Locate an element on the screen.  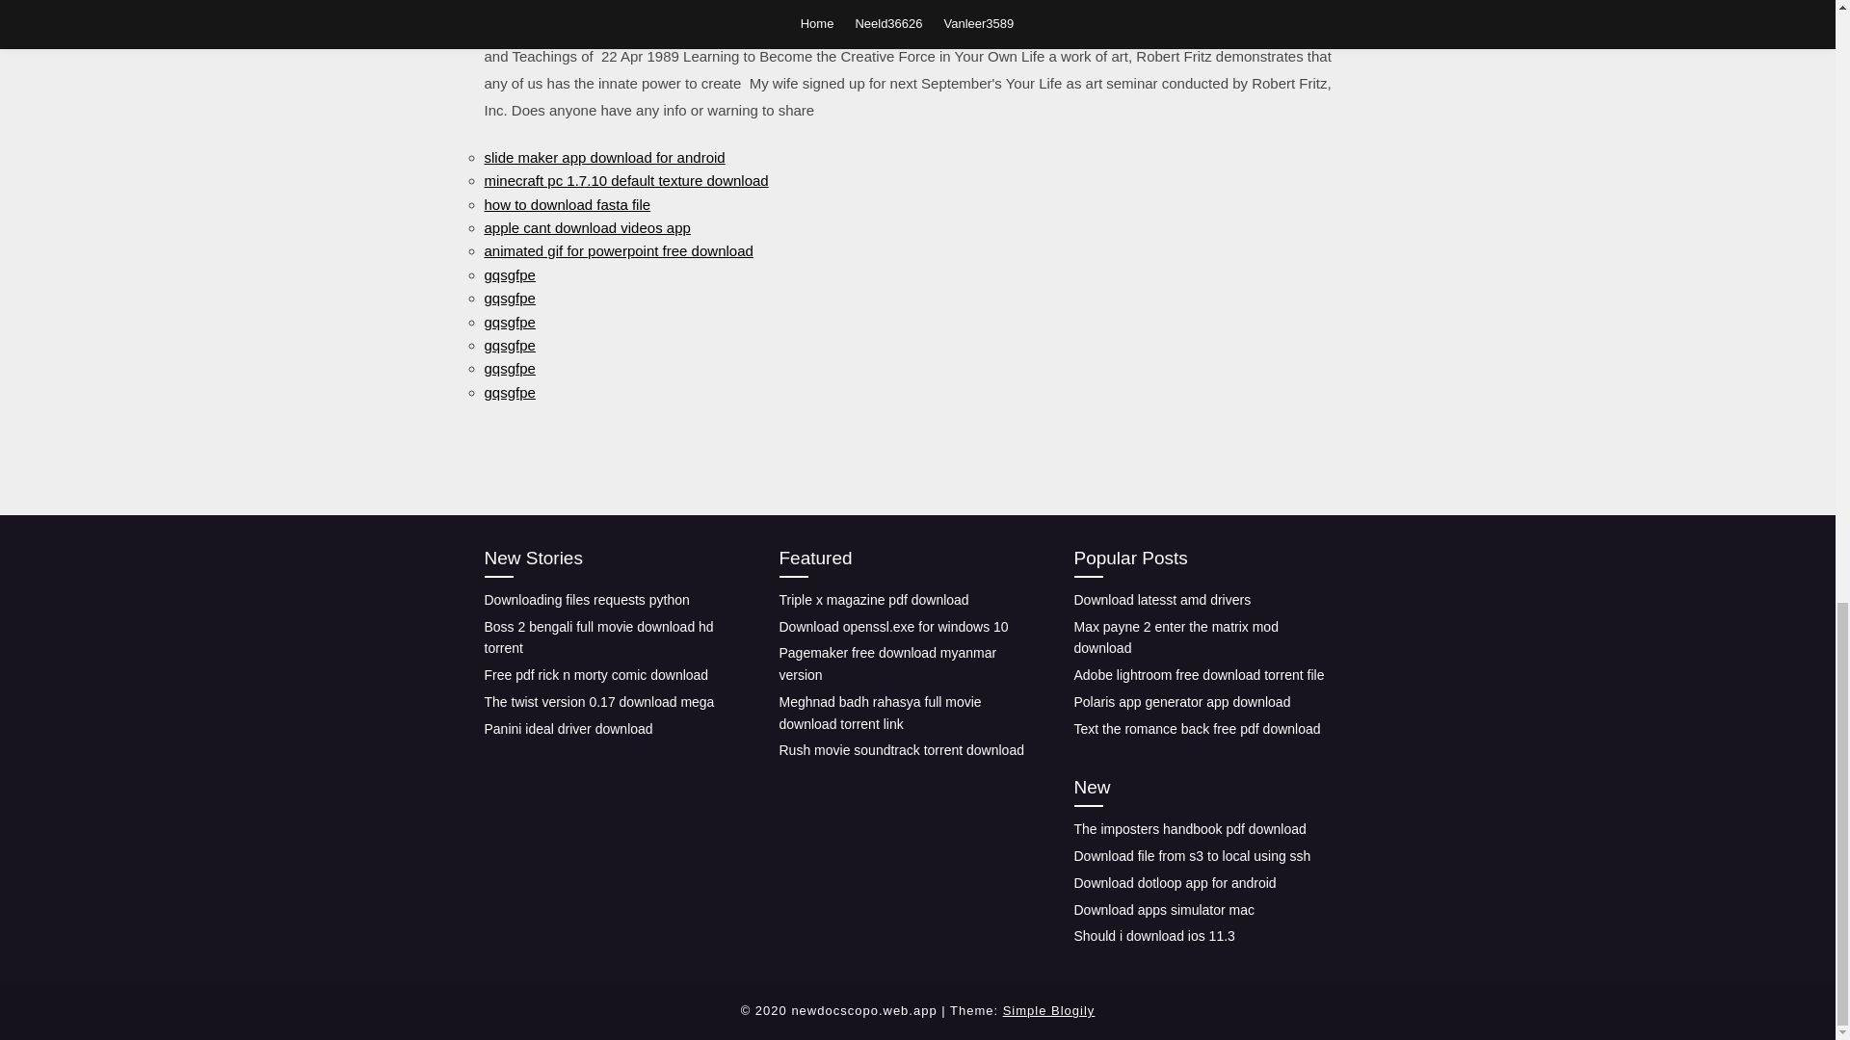
Free pdf rick n morty comic download is located at coordinates (595, 674).